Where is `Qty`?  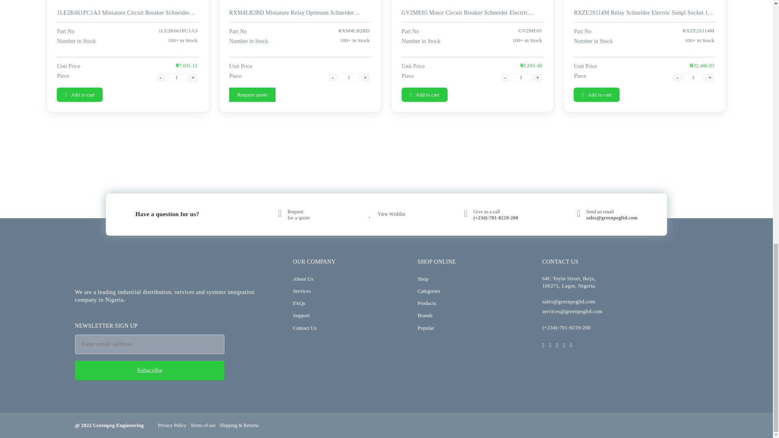
Qty is located at coordinates (693, 77).